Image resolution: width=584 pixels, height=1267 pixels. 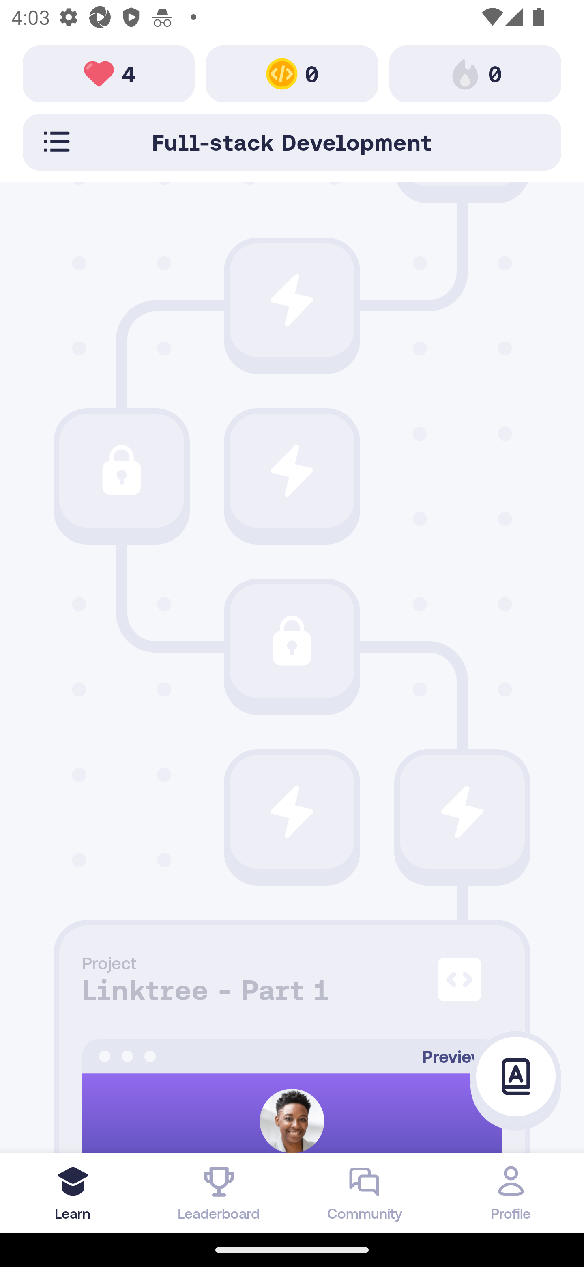 What do you see at coordinates (516, 1077) in the screenshot?
I see `Glossary Icon` at bounding box center [516, 1077].